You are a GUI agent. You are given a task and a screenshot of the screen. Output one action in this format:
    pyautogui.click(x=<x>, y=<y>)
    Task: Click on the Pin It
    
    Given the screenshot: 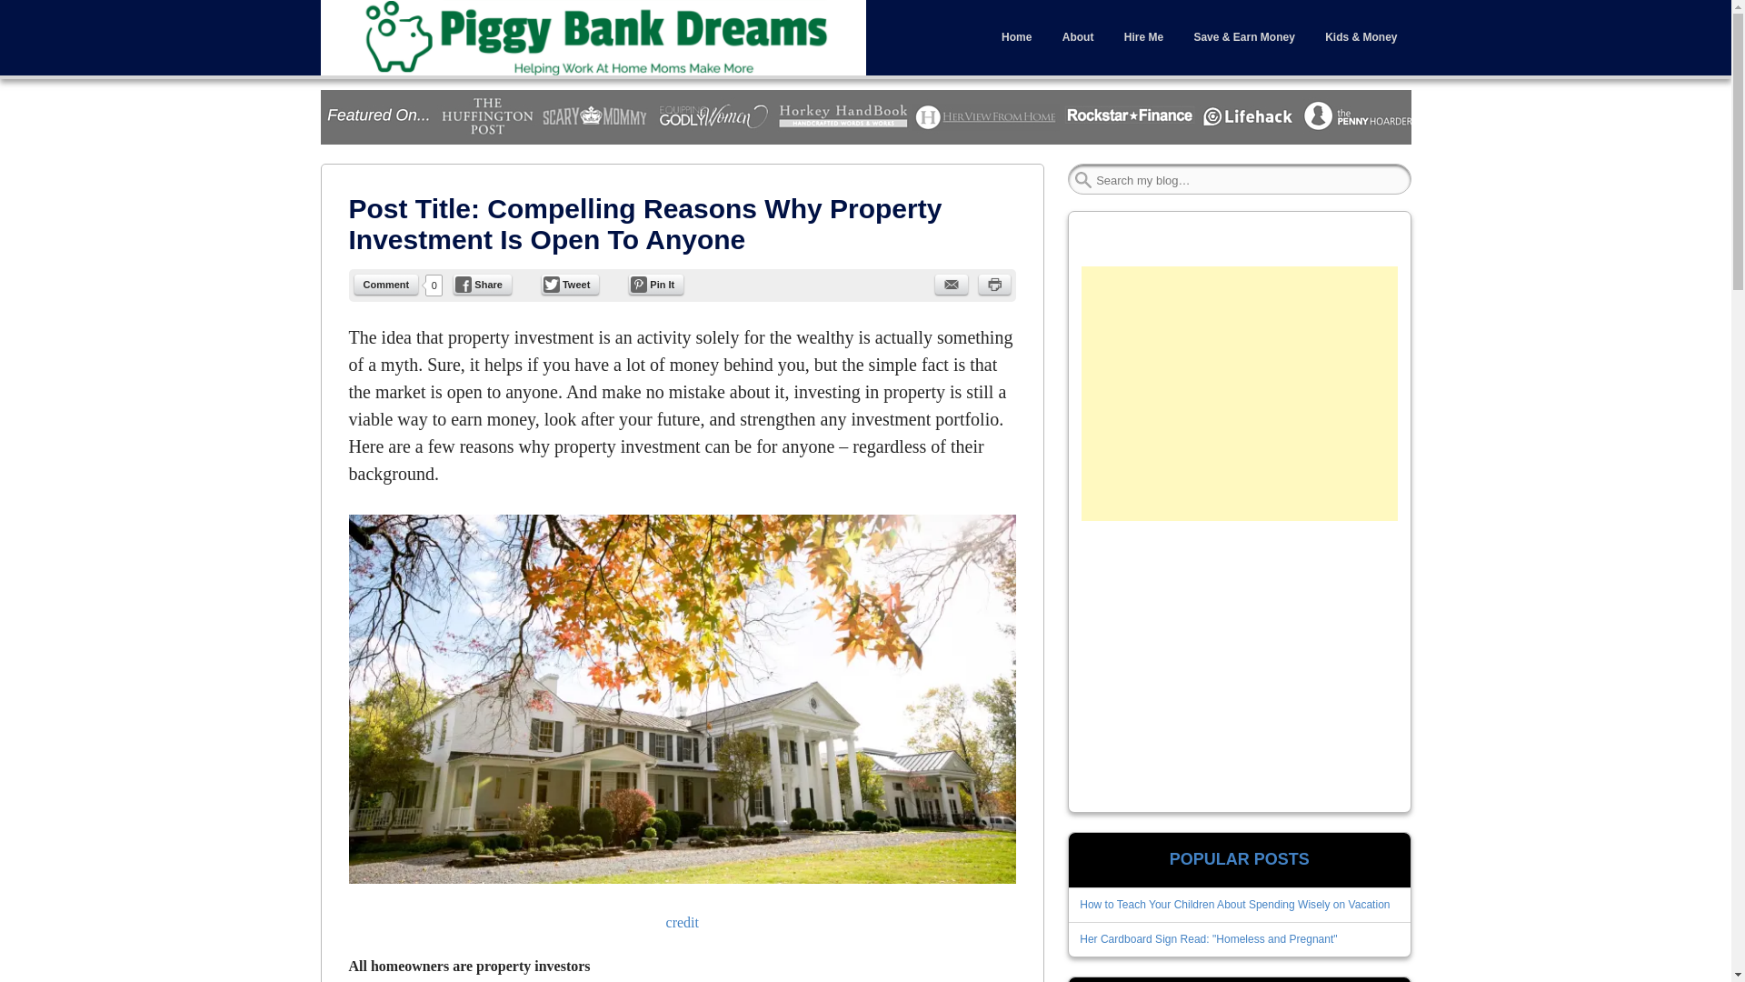 What is the action you would take?
    pyautogui.click(x=656, y=285)
    